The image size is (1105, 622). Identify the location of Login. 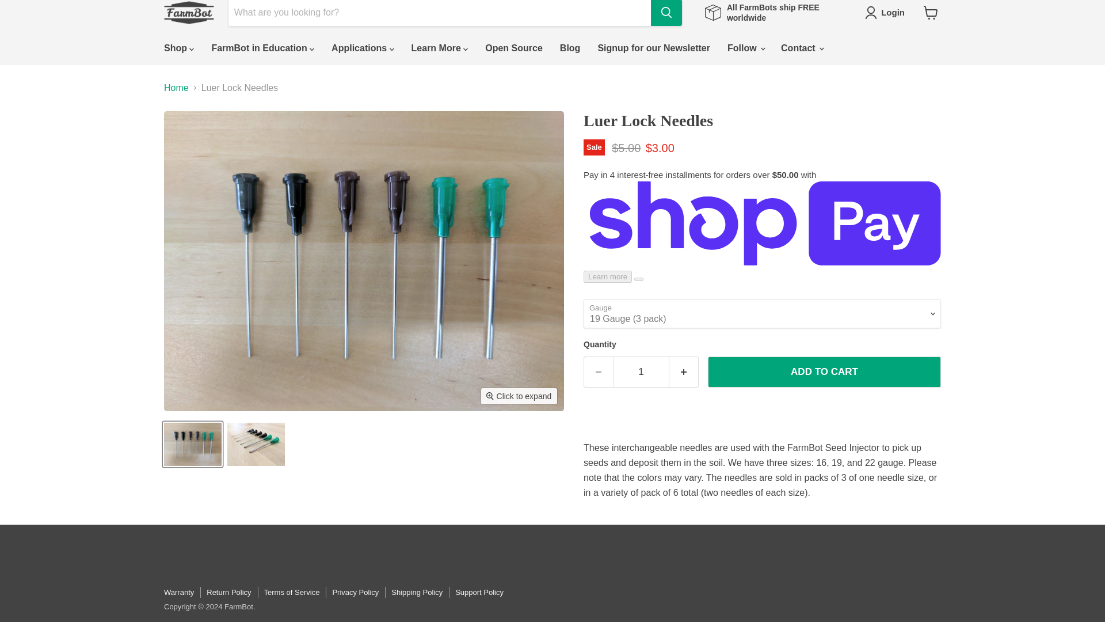
(887, 12).